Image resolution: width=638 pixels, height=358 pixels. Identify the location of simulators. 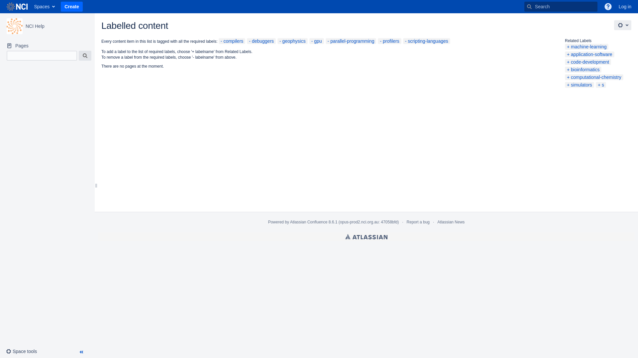
(580, 85).